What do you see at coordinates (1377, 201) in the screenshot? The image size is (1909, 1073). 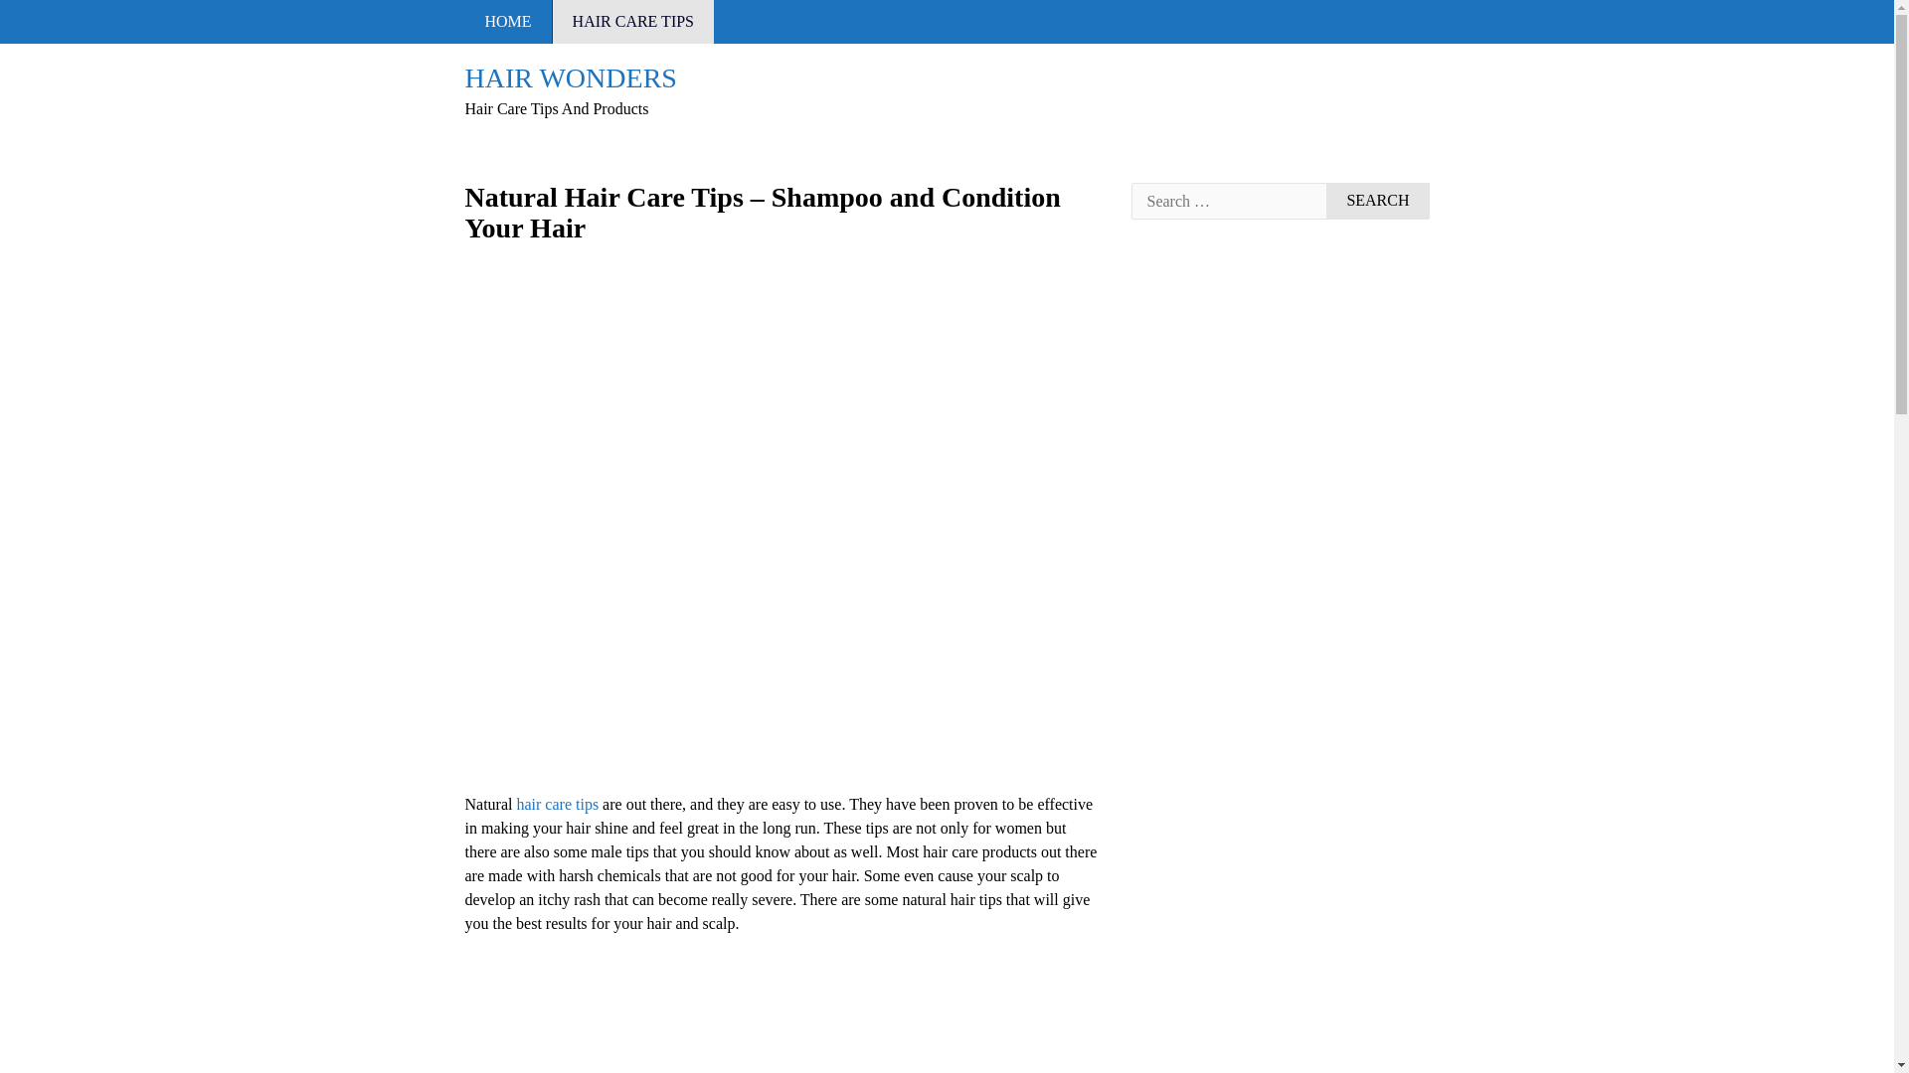 I see `Search` at bounding box center [1377, 201].